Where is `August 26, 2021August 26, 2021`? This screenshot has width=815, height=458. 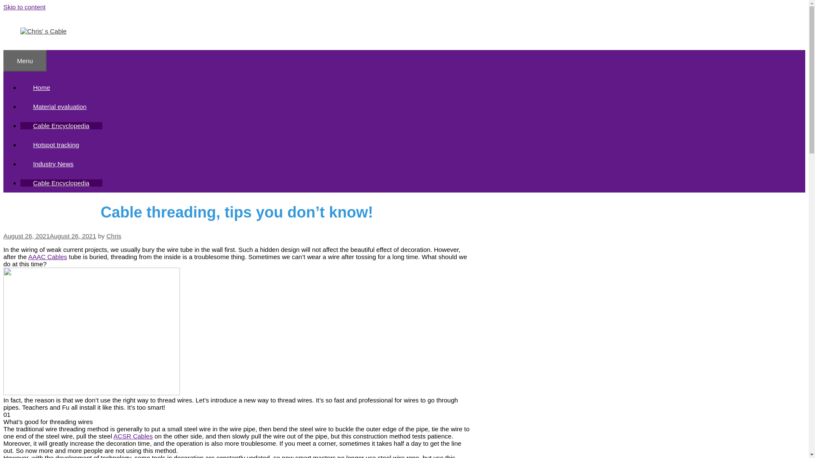
August 26, 2021August 26, 2021 is located at coordinates (49, 236).